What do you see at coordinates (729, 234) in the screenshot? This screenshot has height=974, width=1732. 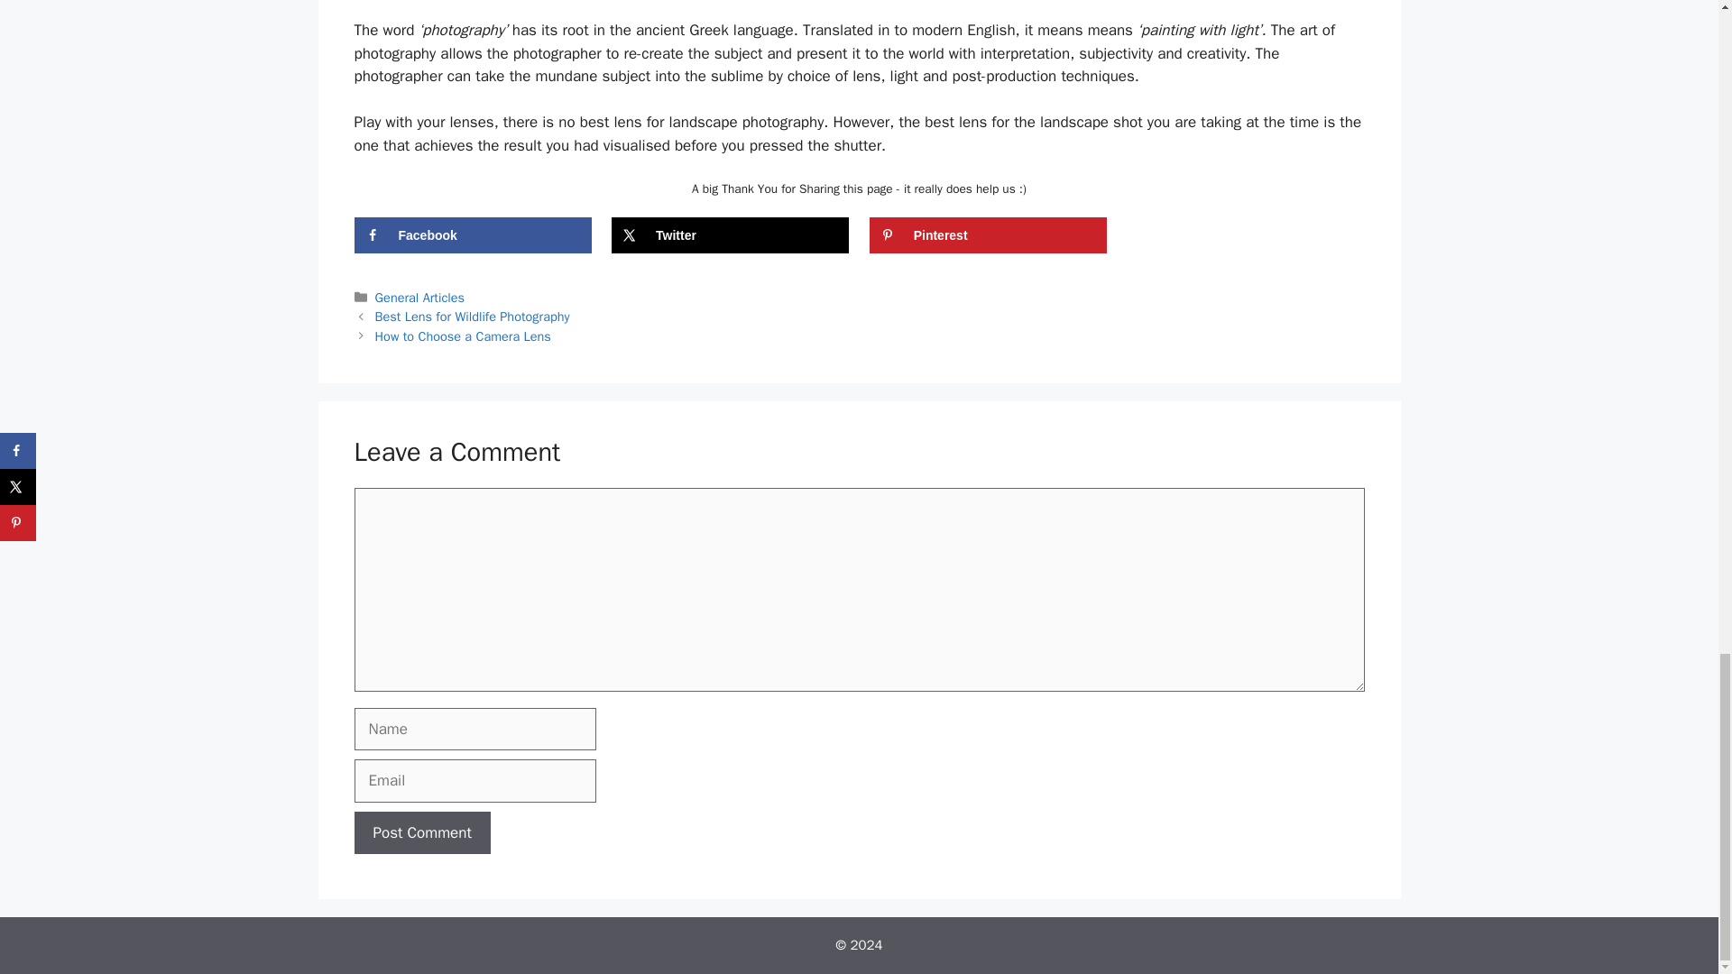 I see `Twitter` at bounding box center [729, 234].